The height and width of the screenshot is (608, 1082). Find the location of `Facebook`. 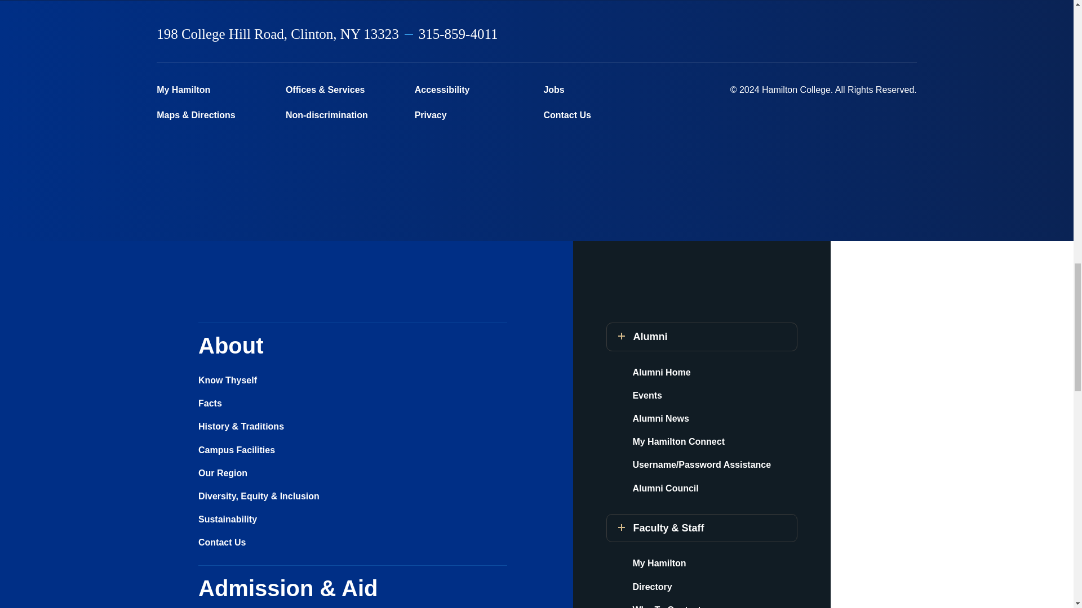

Facebook is located at coordinates (765, 34).